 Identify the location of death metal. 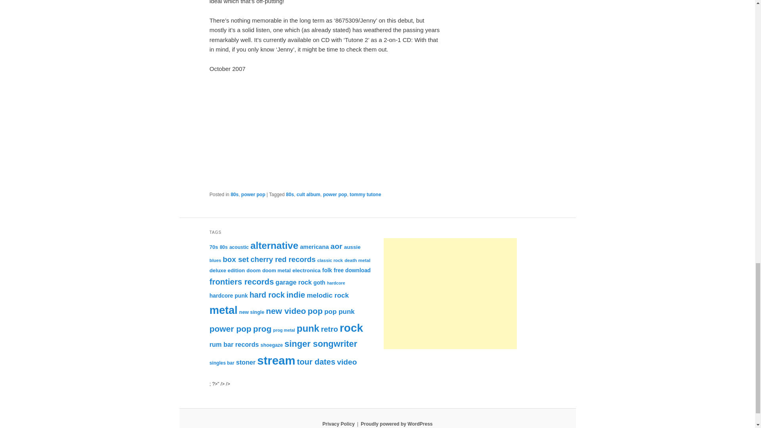
(357, 260).